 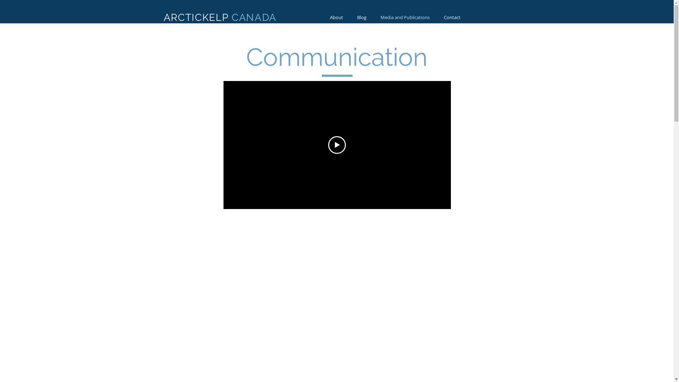 What do you see at coordinates (336, 18) in the screenshot?
I see `About` at bounding box center [336, 18].